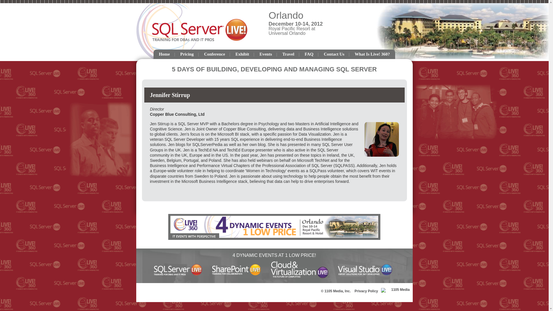 This screenshot has height=311, width=553. I want to click on Contact Us, so click(334, 54).